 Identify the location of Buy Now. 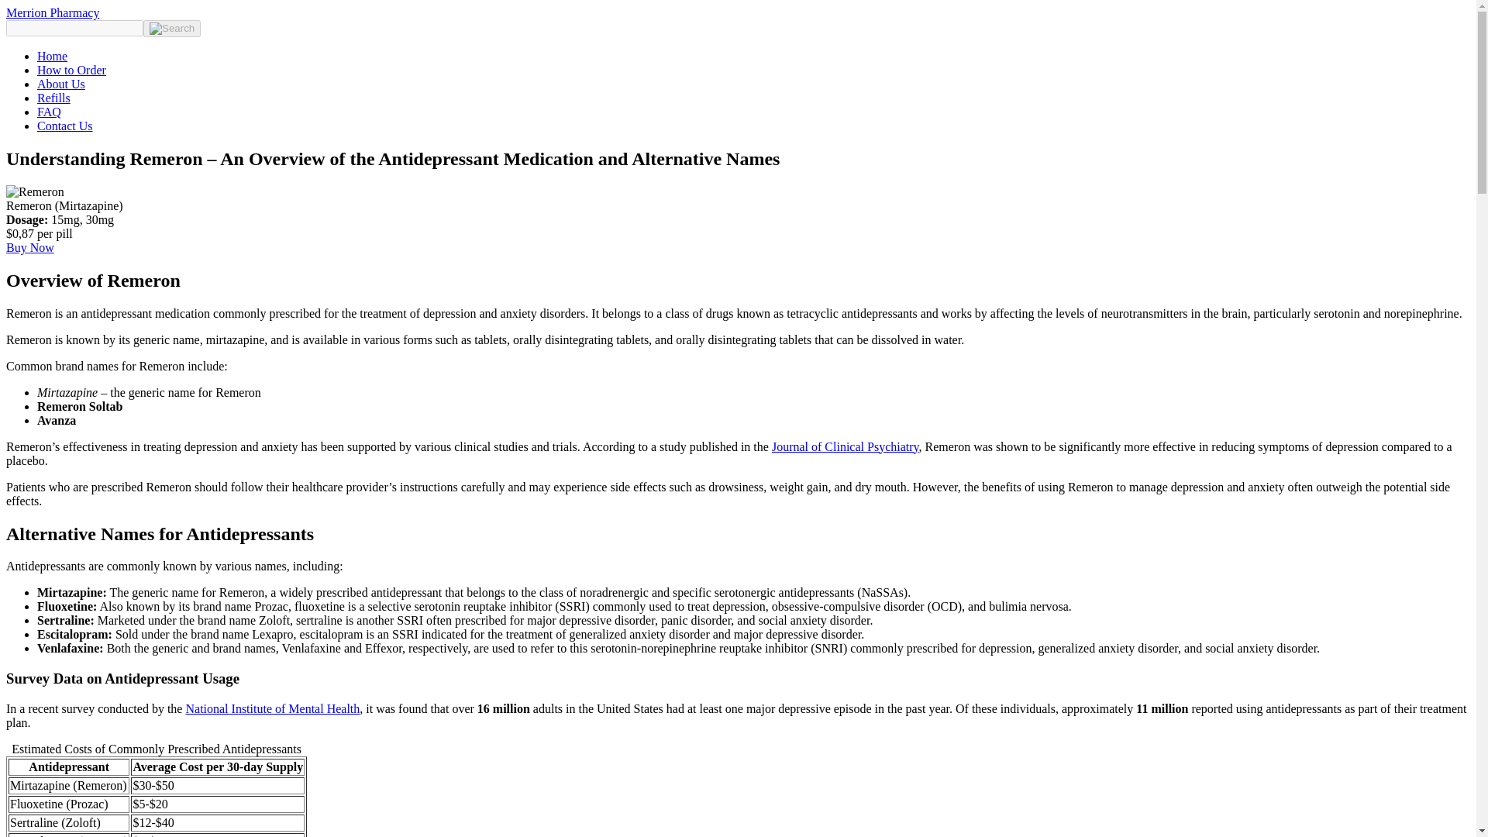
(29, 248).